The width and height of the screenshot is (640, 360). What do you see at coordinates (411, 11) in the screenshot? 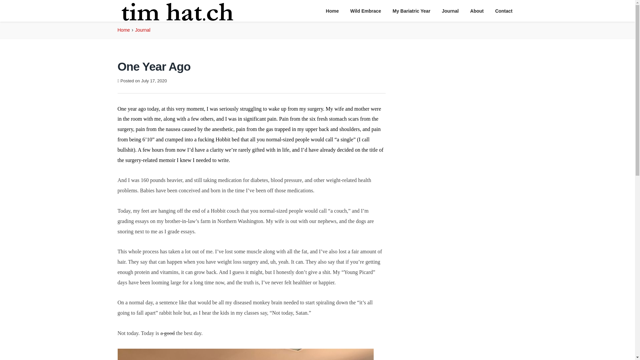
I see `My Bariatric Year` at bounding box center [411, 11].